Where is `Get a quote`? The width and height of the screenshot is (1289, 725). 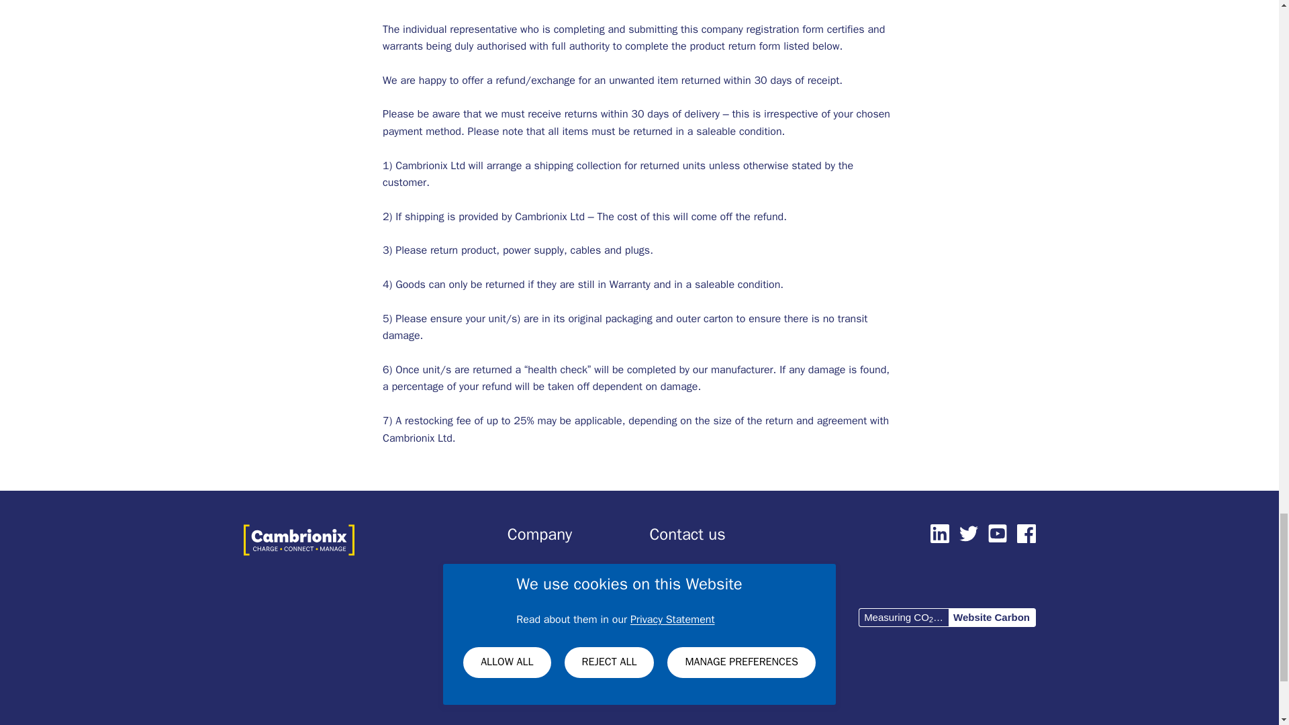 Get a quote is located at coordinates (677, 569).